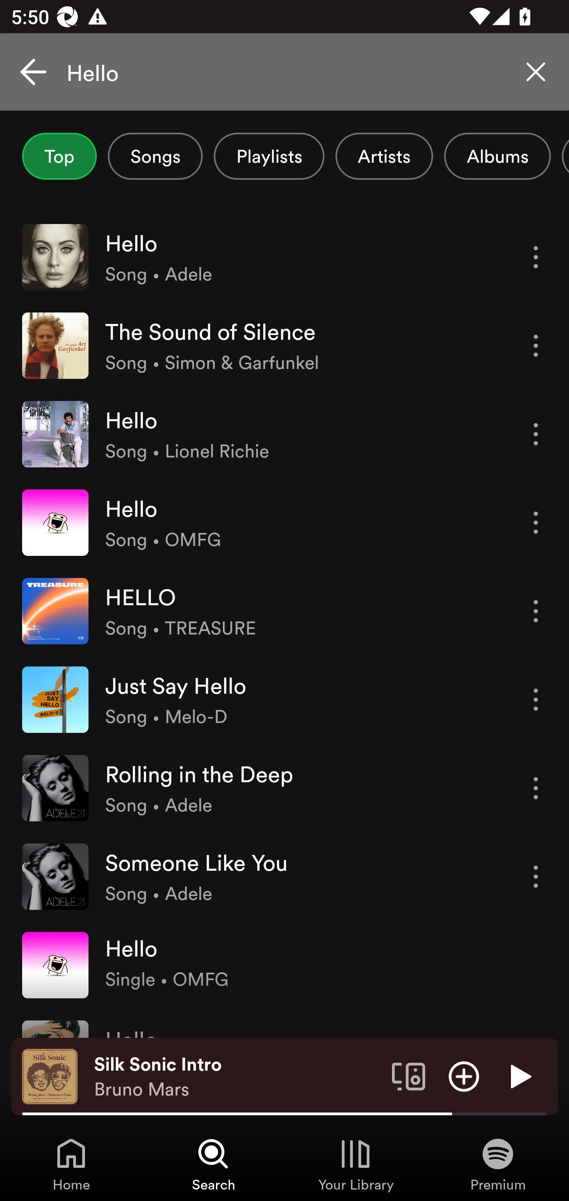 Image resolution: width=569 pixels, height=1201 pixels. What do you see at coordinates (464, 1076) in the screenshot?
I see `Add item` at bounding box center [464, 1076].